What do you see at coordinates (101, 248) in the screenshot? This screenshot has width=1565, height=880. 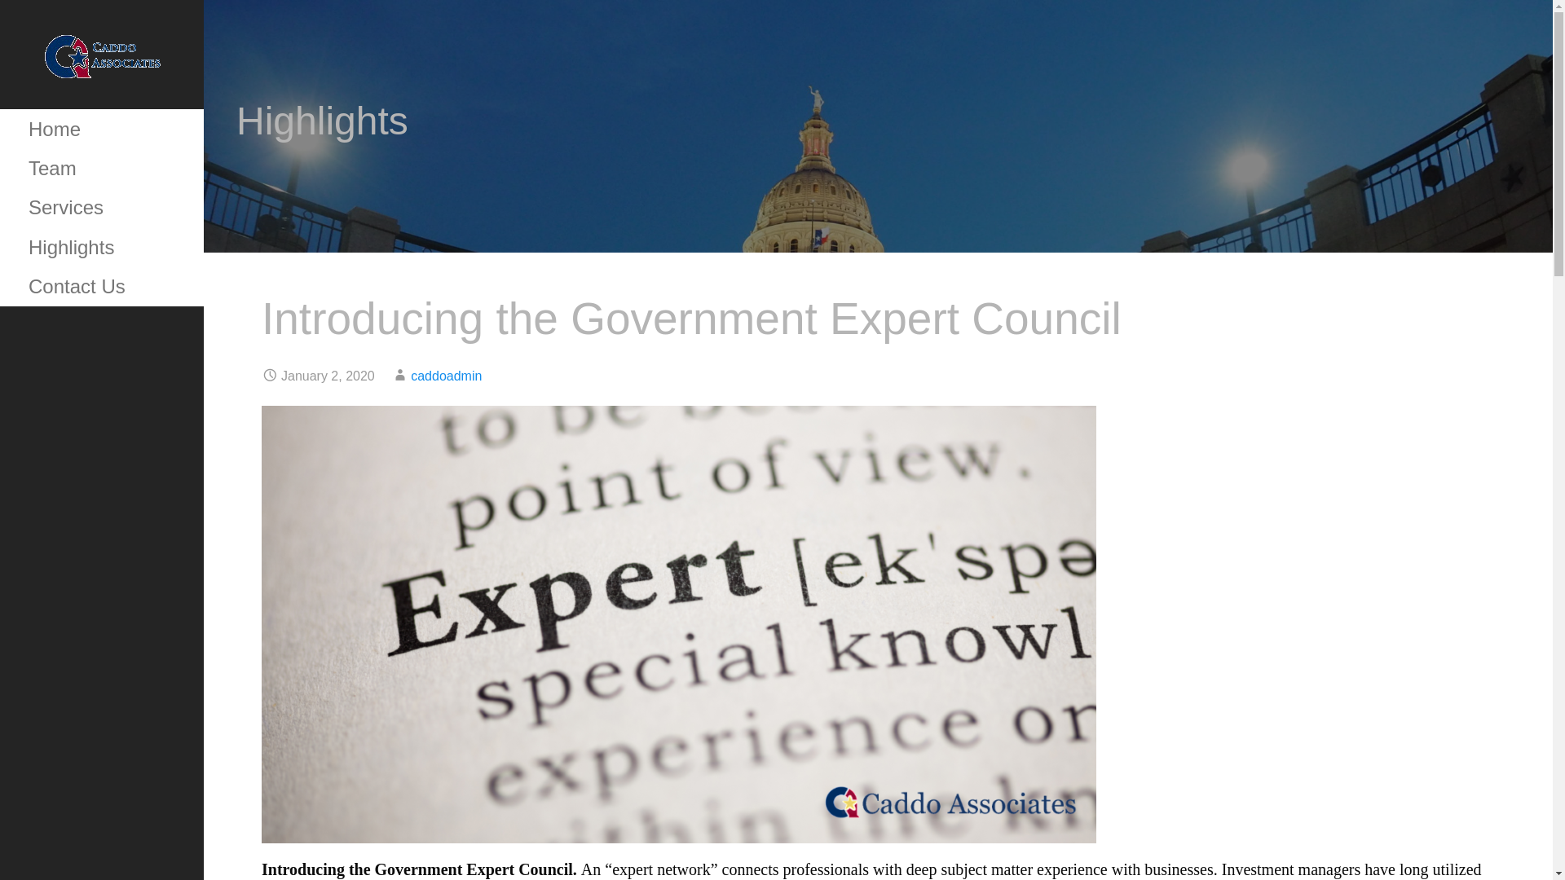 I see `Highlights` at bounding box center [101, 248].